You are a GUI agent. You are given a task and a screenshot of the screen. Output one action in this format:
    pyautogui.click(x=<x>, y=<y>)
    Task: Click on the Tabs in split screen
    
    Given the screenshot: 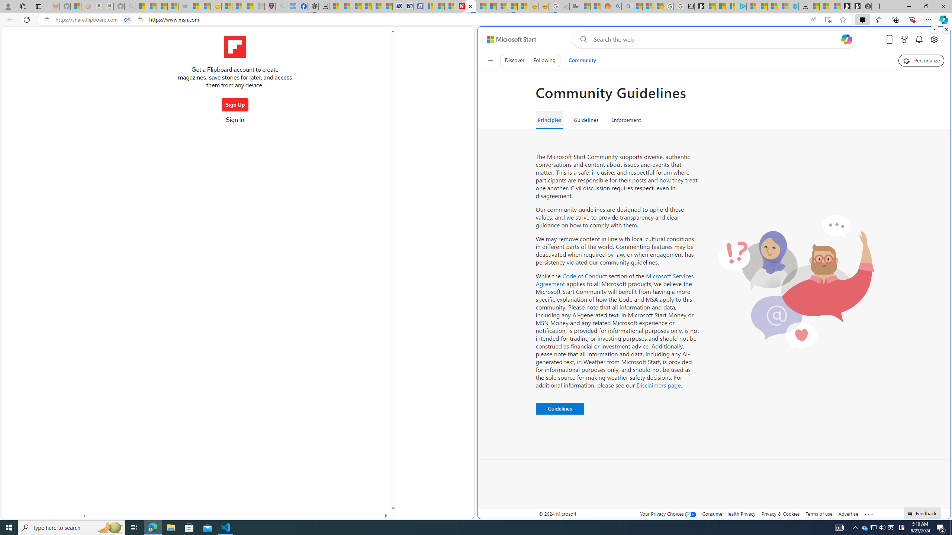 What is the action you would take?
    pyautogui.click(x=127, y=20)
    